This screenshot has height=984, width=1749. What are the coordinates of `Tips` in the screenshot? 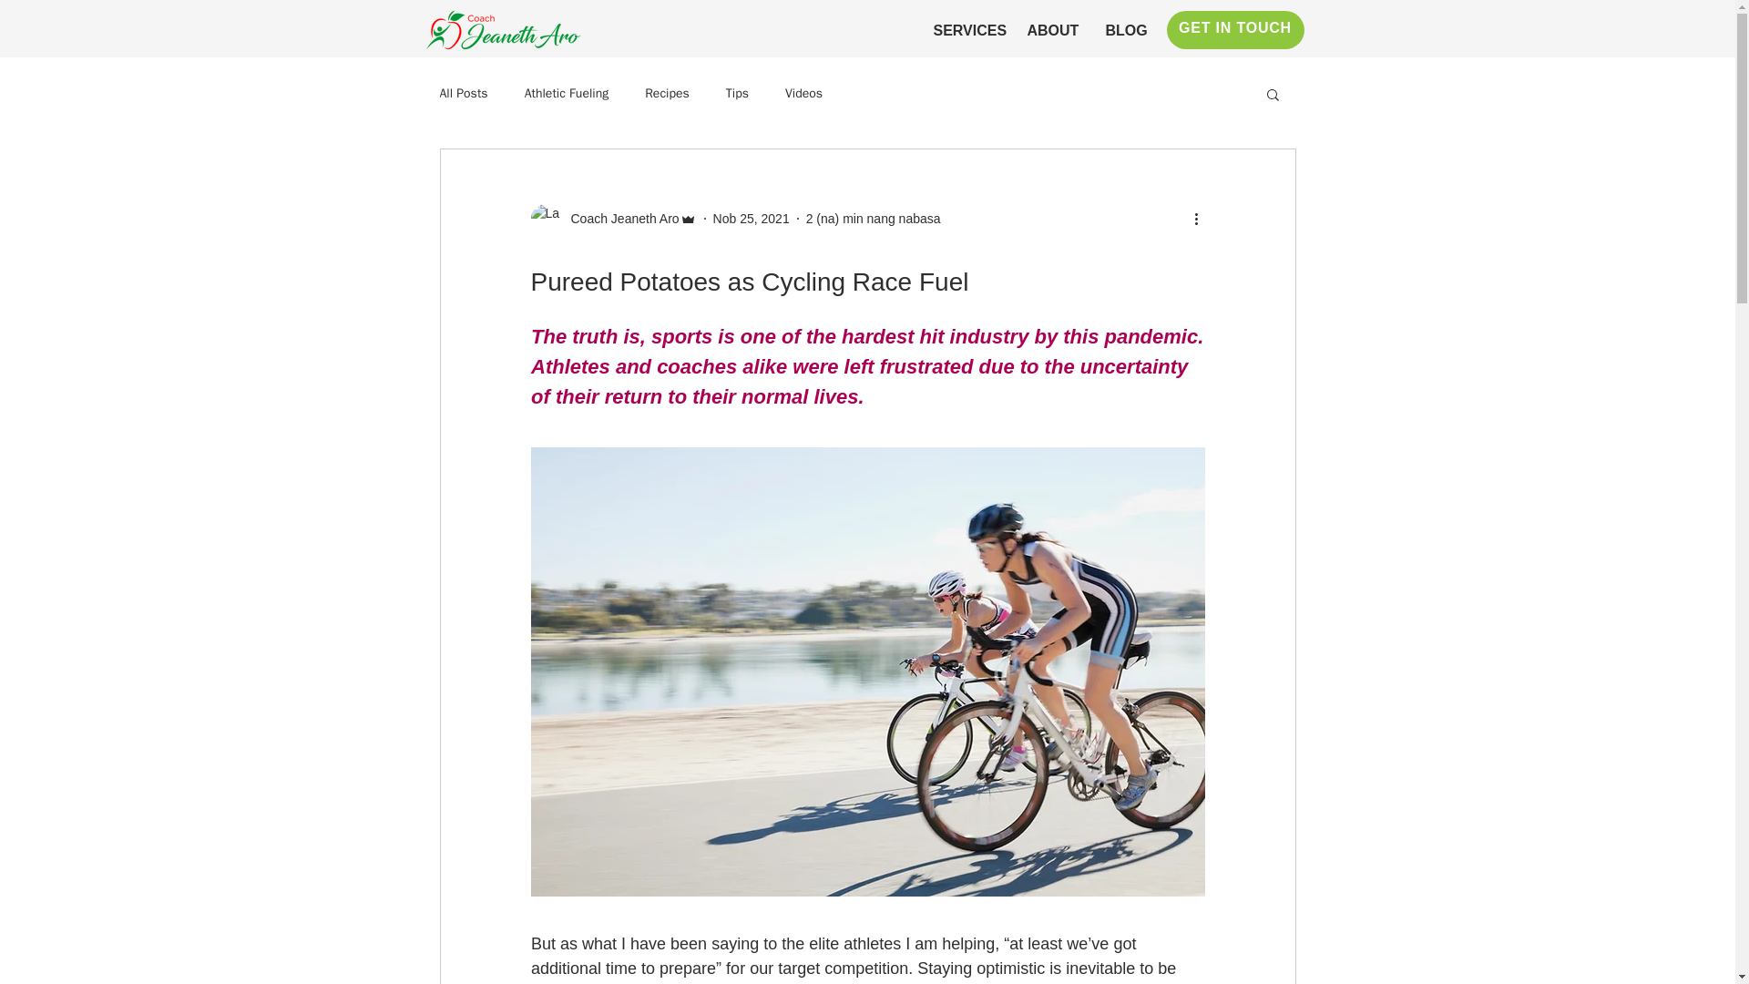 It's located at (736, 93).